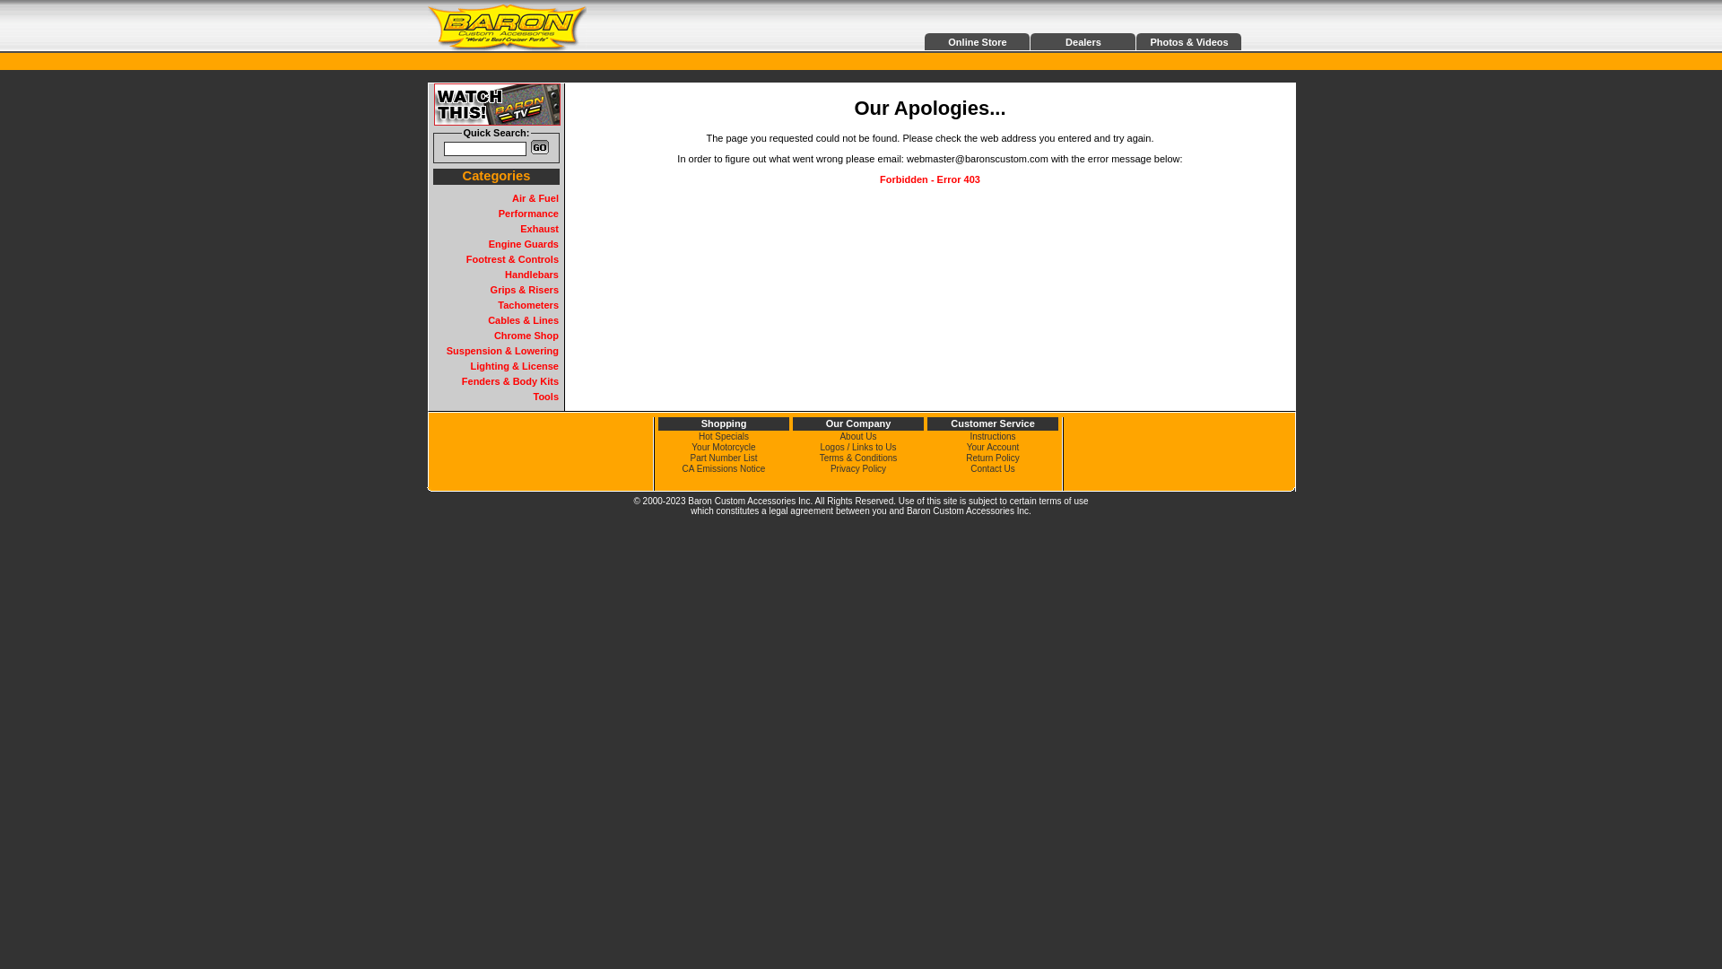  I want to click on Part Number List, so click(723, 458).